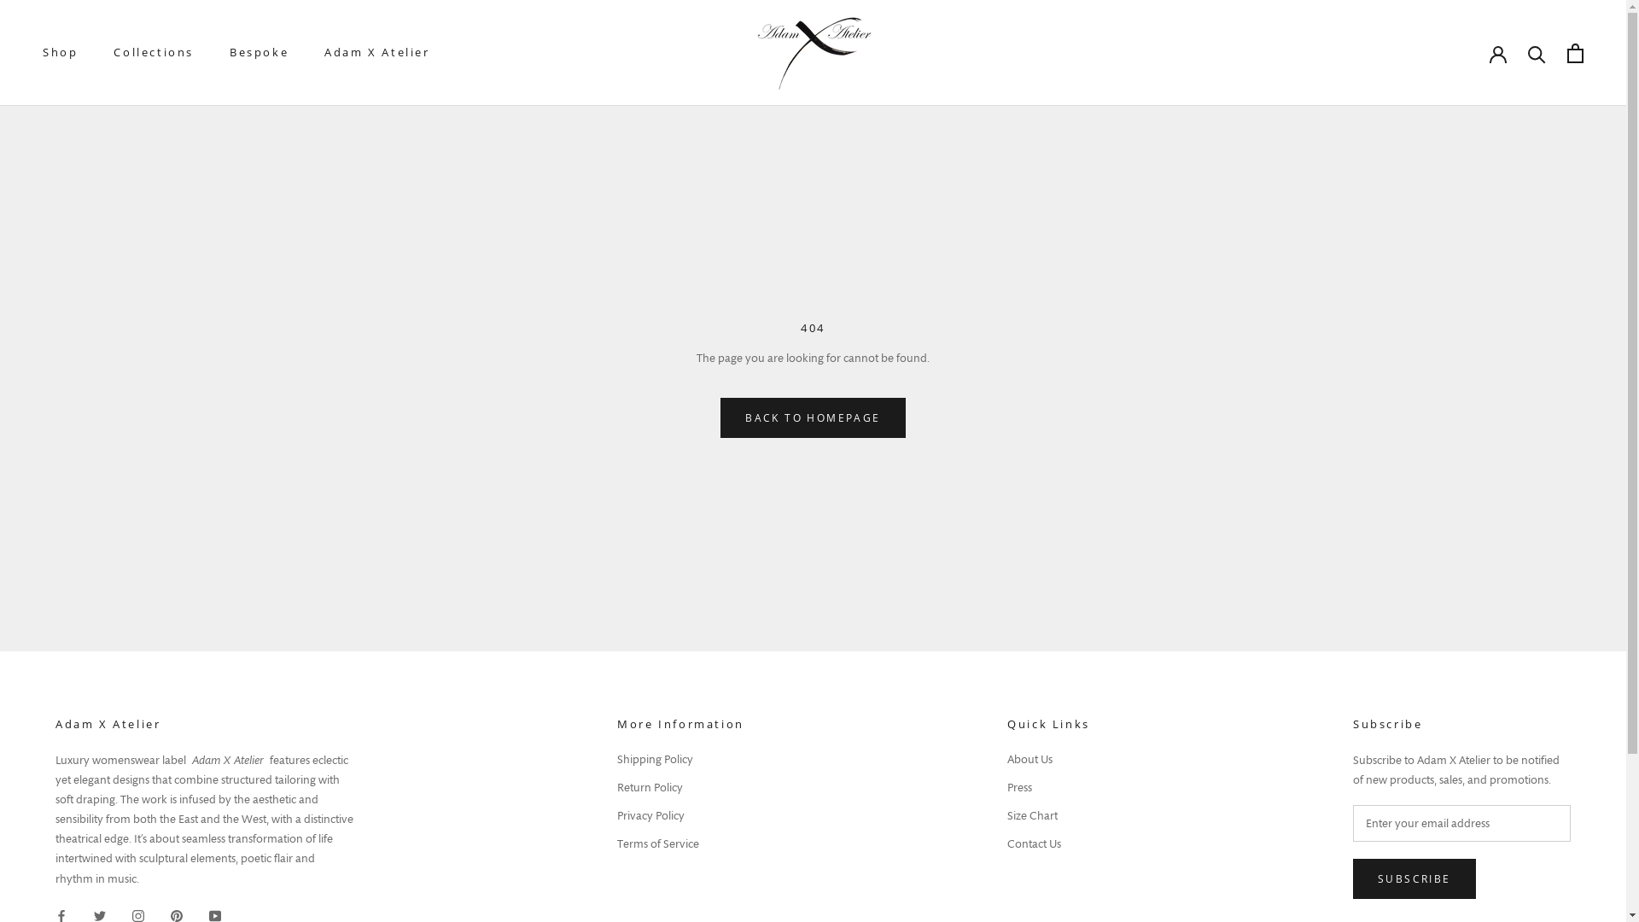  Describe the element at coordinates (813, 418) in the screenshot. I see `BACK TO HOMEPAGE` at that location.